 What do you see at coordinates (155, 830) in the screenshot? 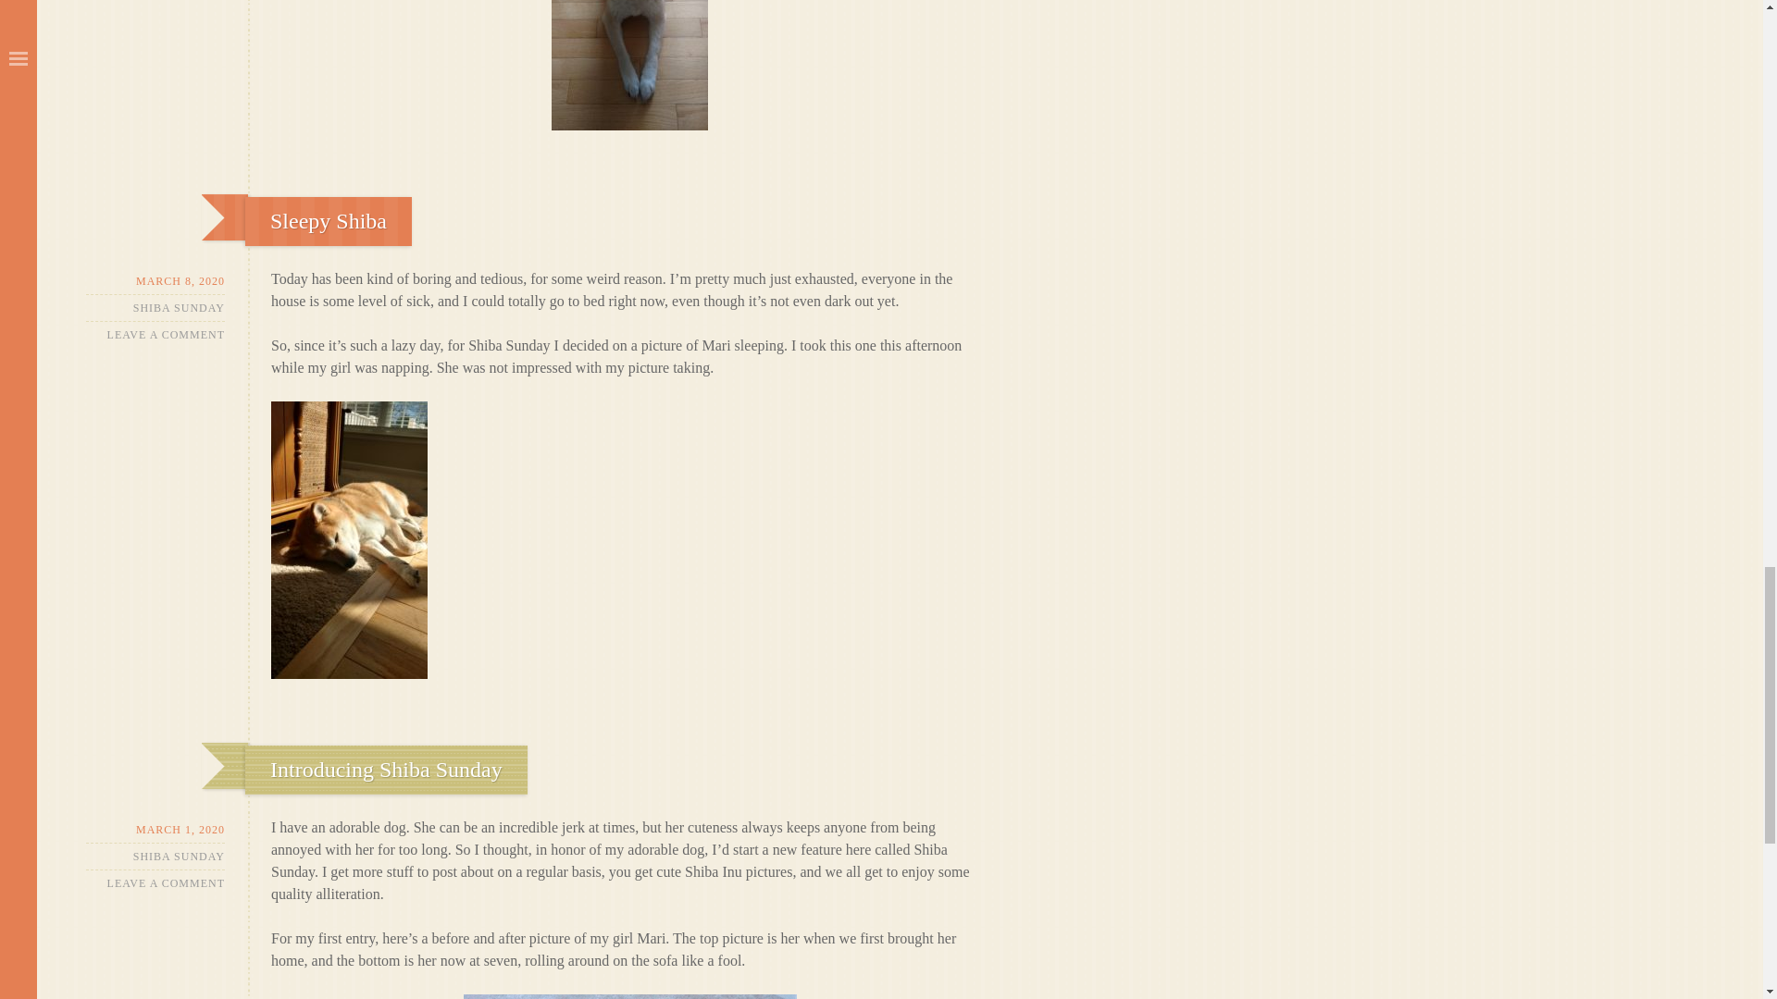
I see `4:14 pm` at bounding box center [155, 830].